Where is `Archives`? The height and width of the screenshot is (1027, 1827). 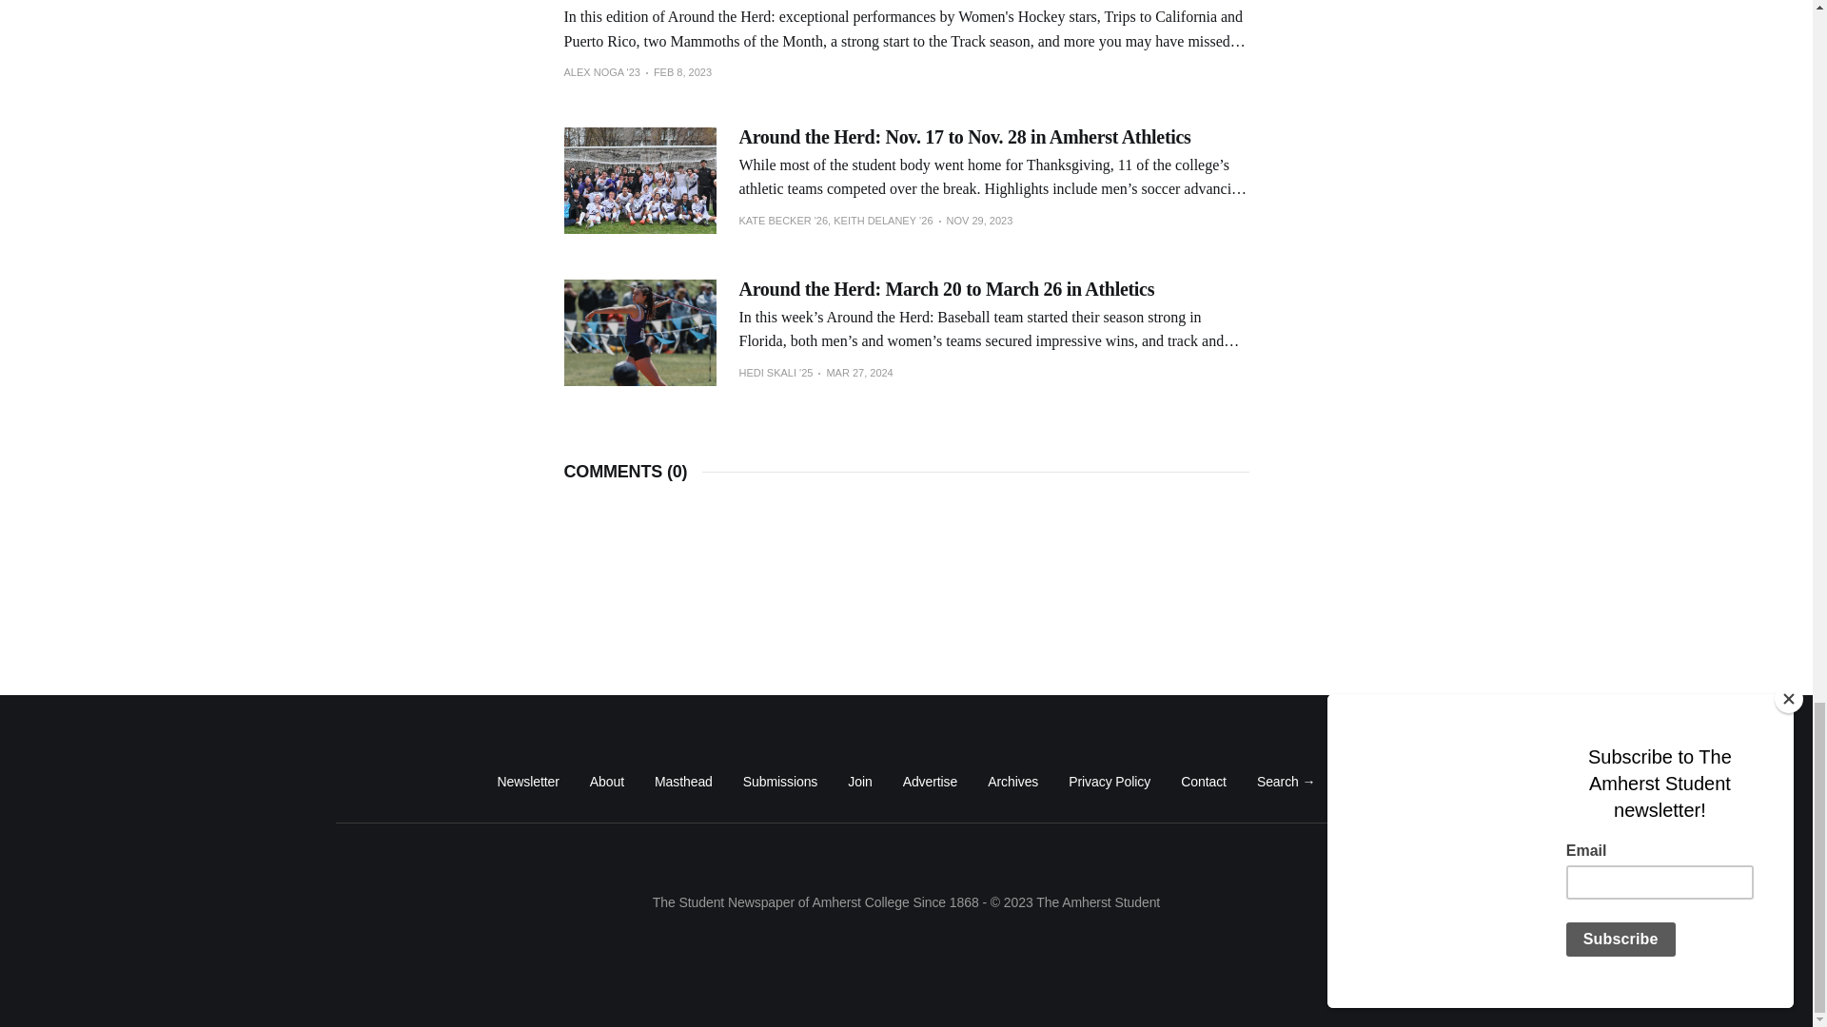
Archives is located at coordinates (1012, 782).